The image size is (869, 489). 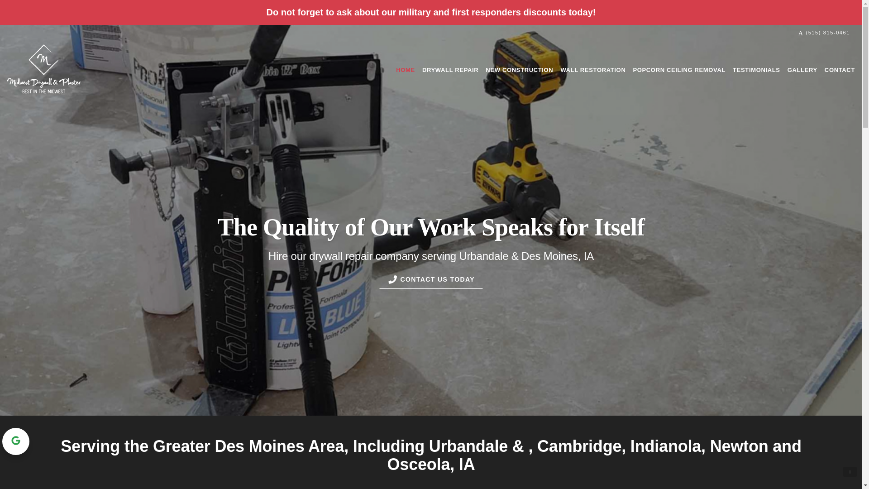 I want to click on POPCORN CEILING REMOVAL, so click(x=679, y=70).